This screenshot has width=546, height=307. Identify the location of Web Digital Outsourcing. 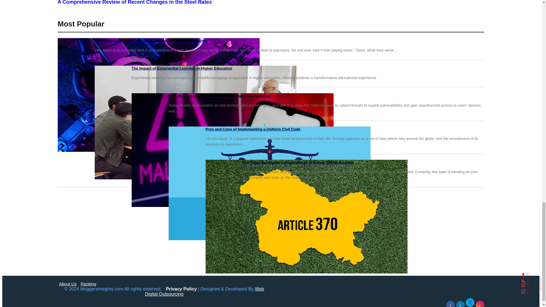
(205, 291).